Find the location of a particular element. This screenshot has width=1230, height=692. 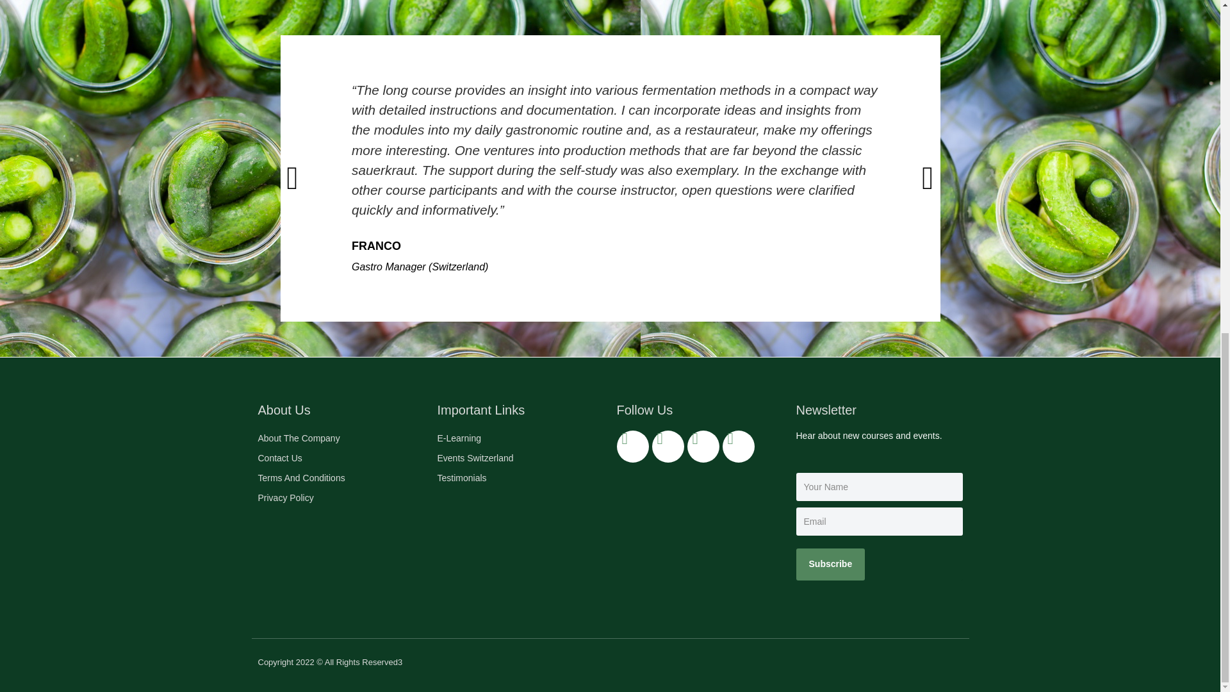

Terms And Conditions is located at coordinates (341, 479).